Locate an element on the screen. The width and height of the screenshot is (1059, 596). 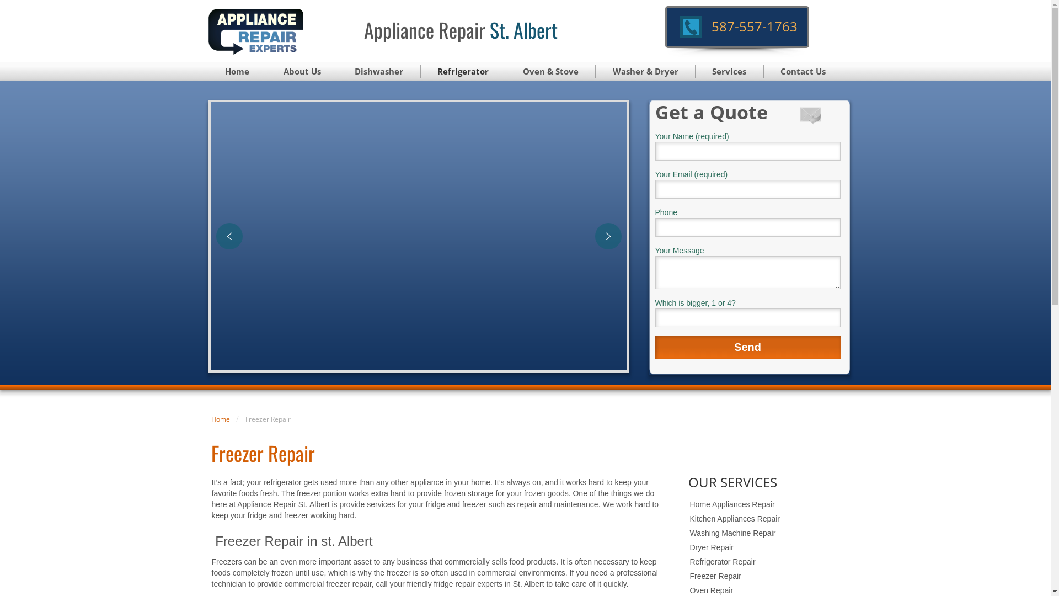
Freezer Repair is located at coordinates (766, 576).